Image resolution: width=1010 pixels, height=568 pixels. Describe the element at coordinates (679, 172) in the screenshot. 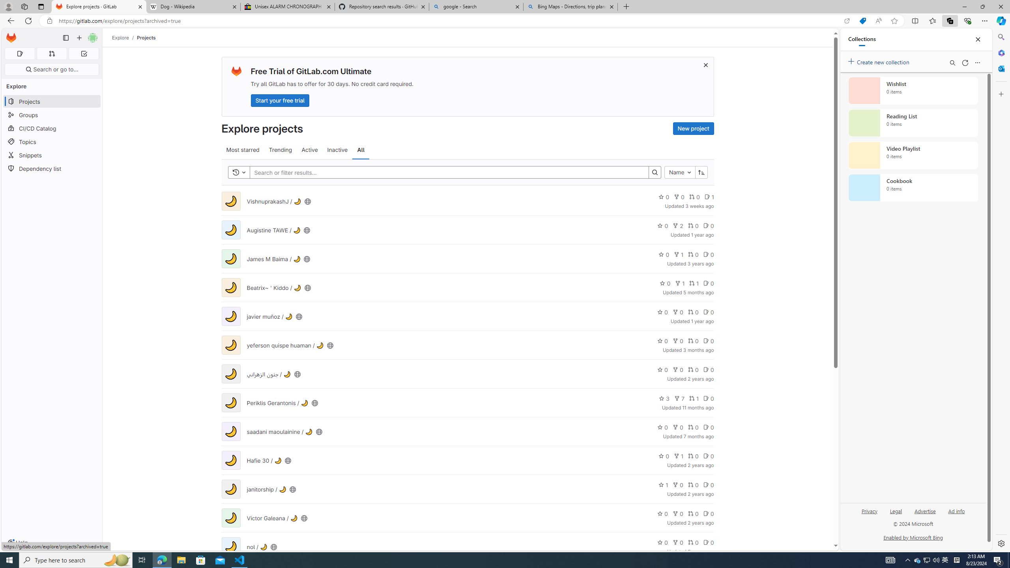

I see `Name` at that location.